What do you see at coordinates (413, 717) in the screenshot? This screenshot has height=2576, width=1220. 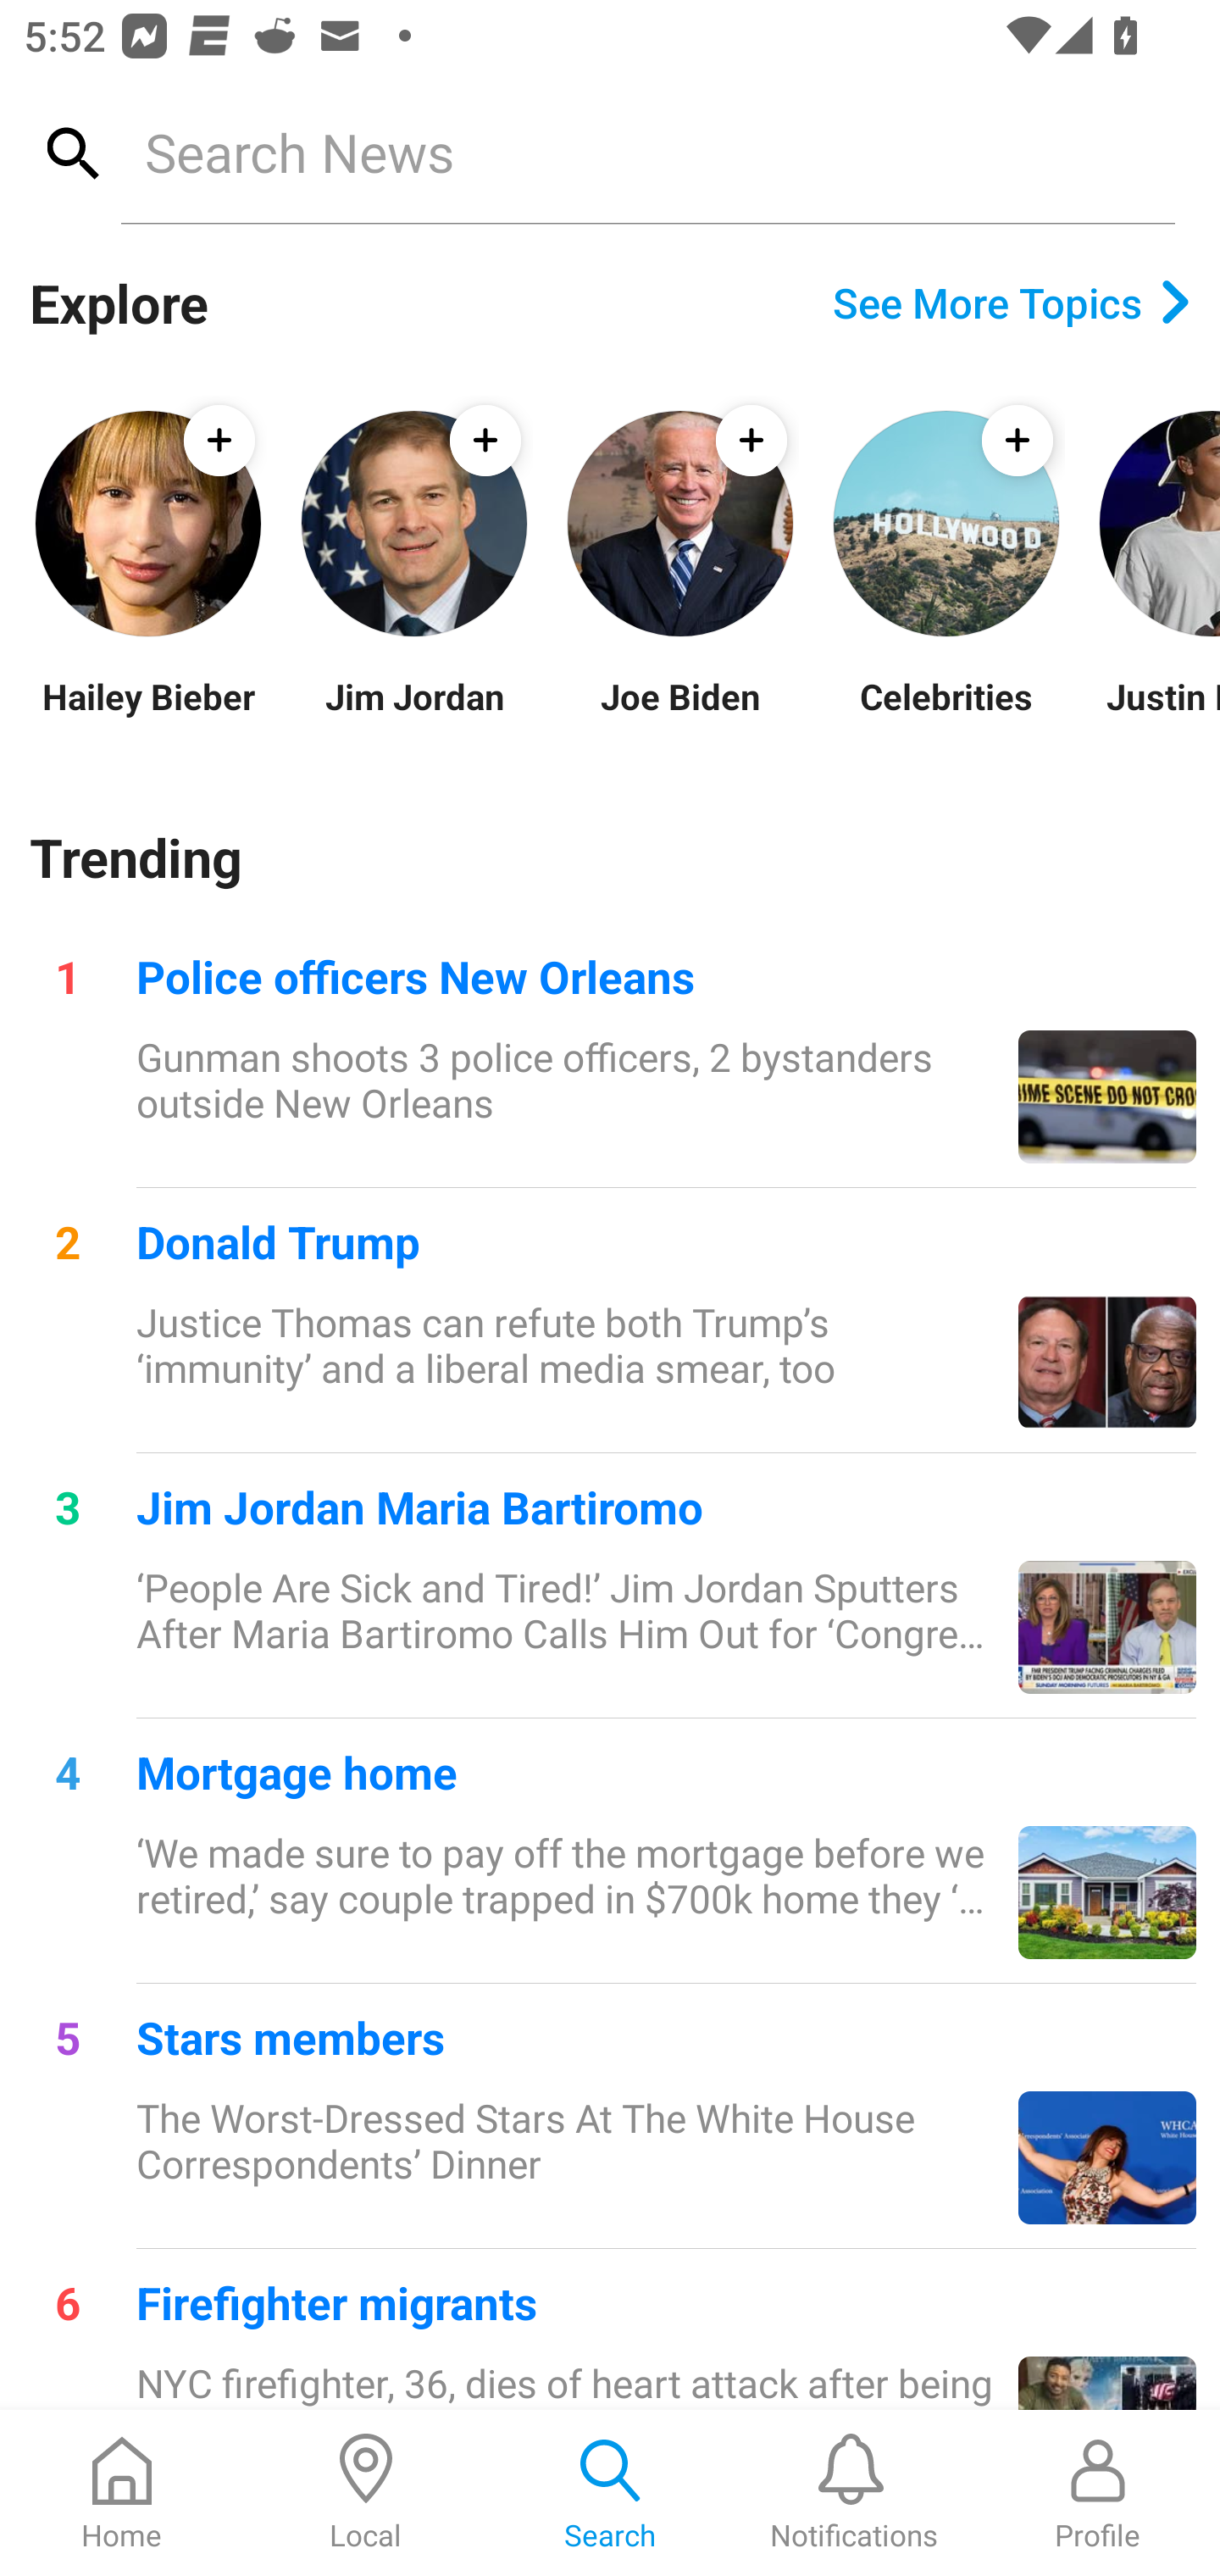 I see `Jim Jordan` at bounding box center [413, 717].